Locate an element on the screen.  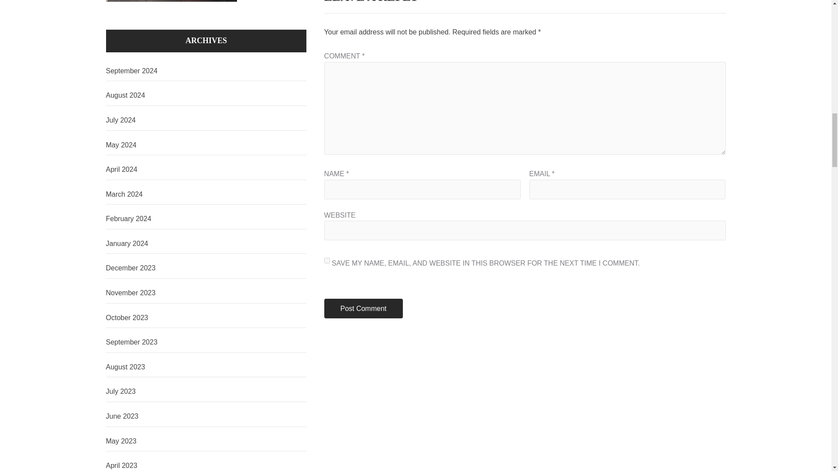
Post Comment is located at coordinates (364, 308).